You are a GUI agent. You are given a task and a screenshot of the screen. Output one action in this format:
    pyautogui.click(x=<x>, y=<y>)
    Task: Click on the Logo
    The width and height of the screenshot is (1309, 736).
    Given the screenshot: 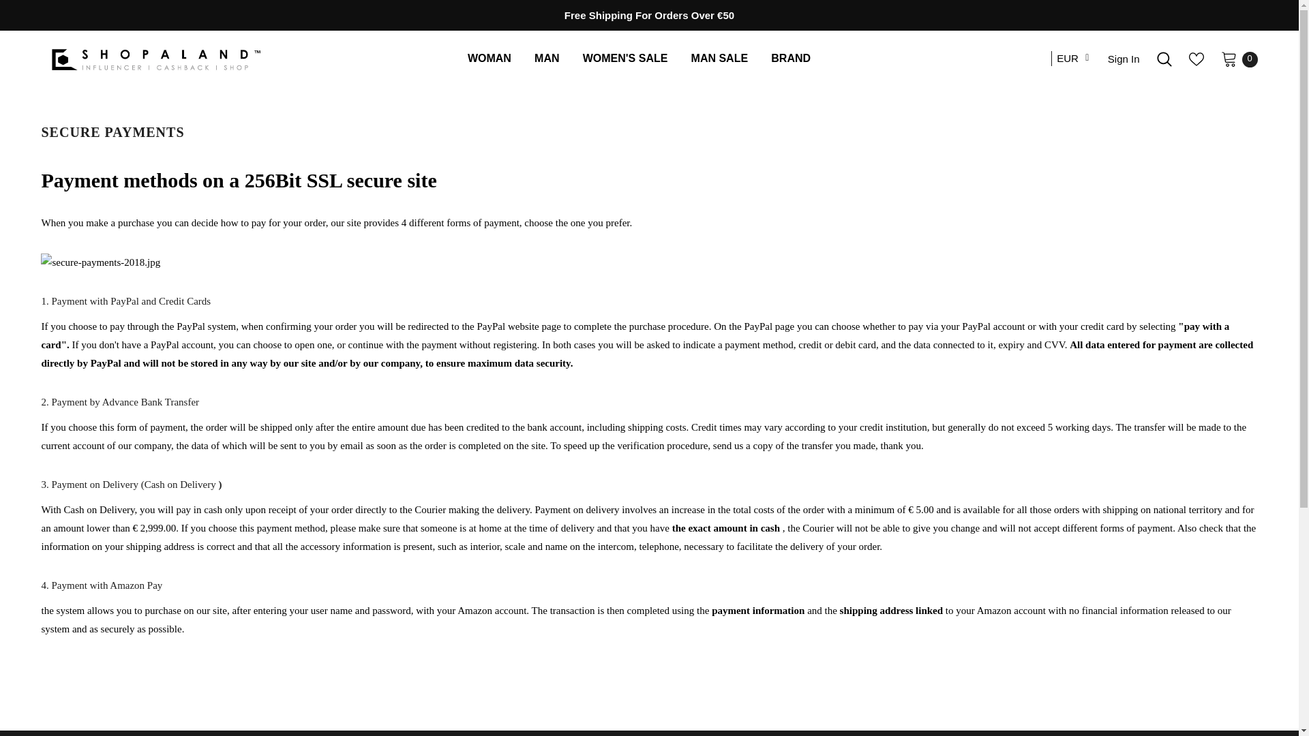 What is the action you would take?
    pyautogui.click(x=155, y=59)
    